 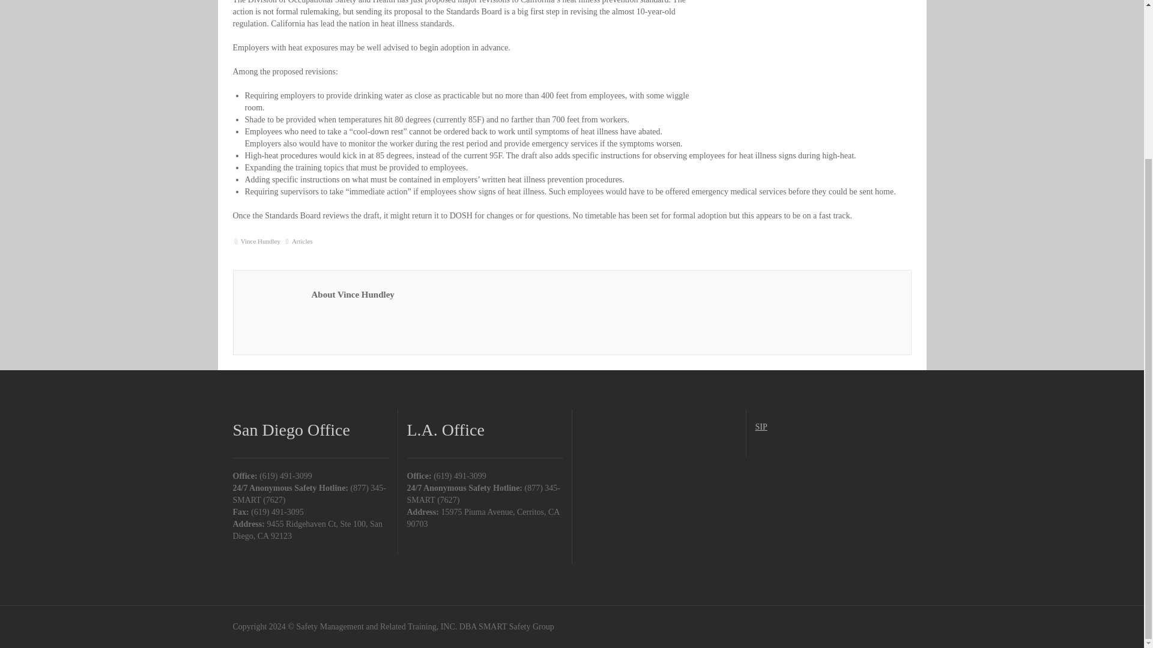 I want to click on Posts by Vince Hundley, so click(x=261, y=241).